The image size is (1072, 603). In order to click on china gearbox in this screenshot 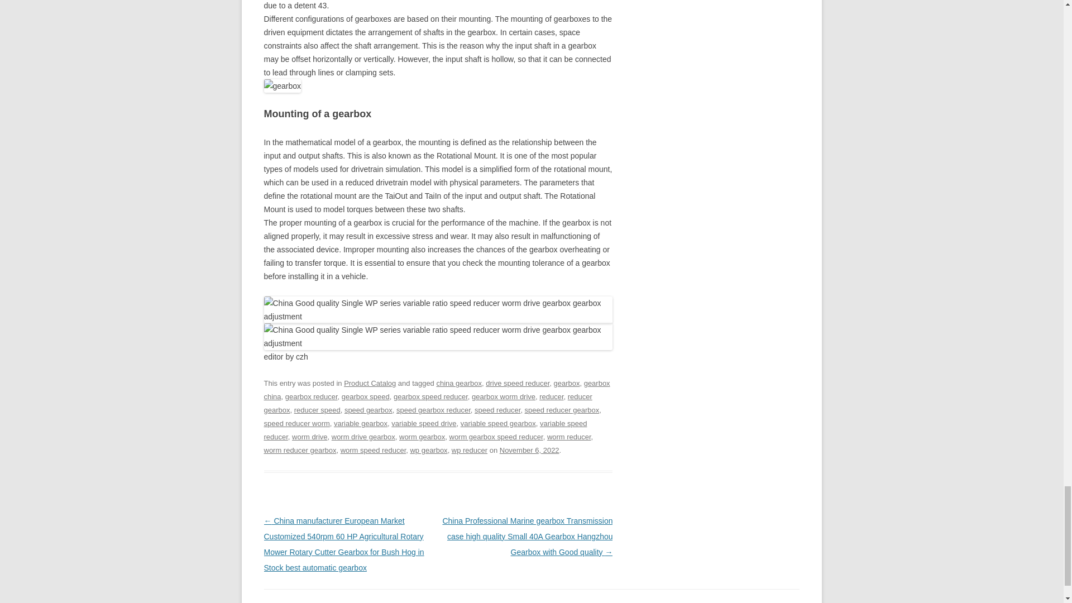, I will do `click(459, 383)`.